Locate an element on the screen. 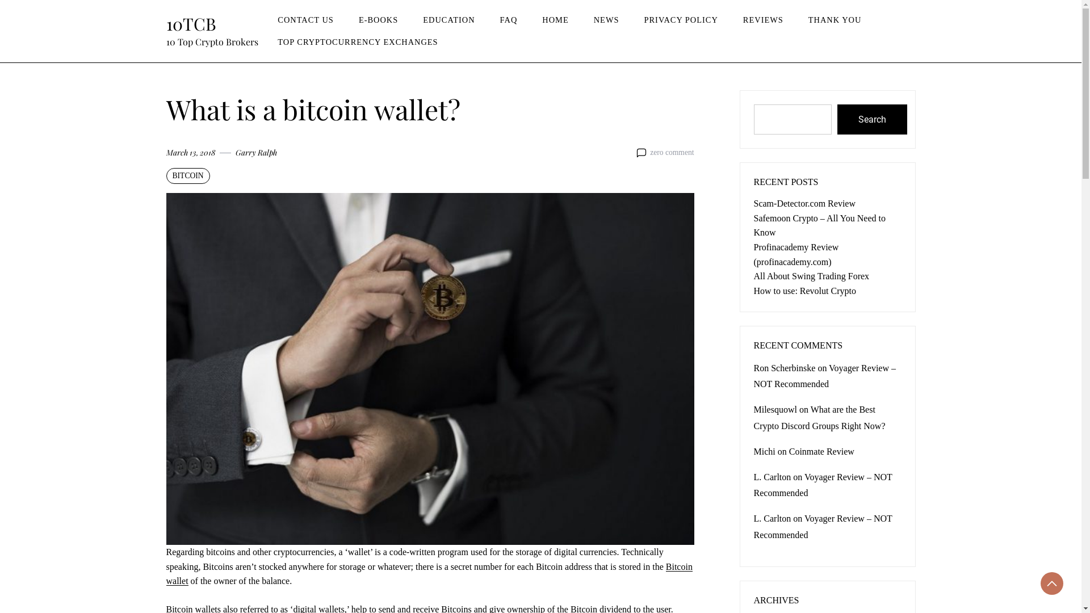 The image size is (1090, 613). L. Carlton is located at coordinates (773, 477).